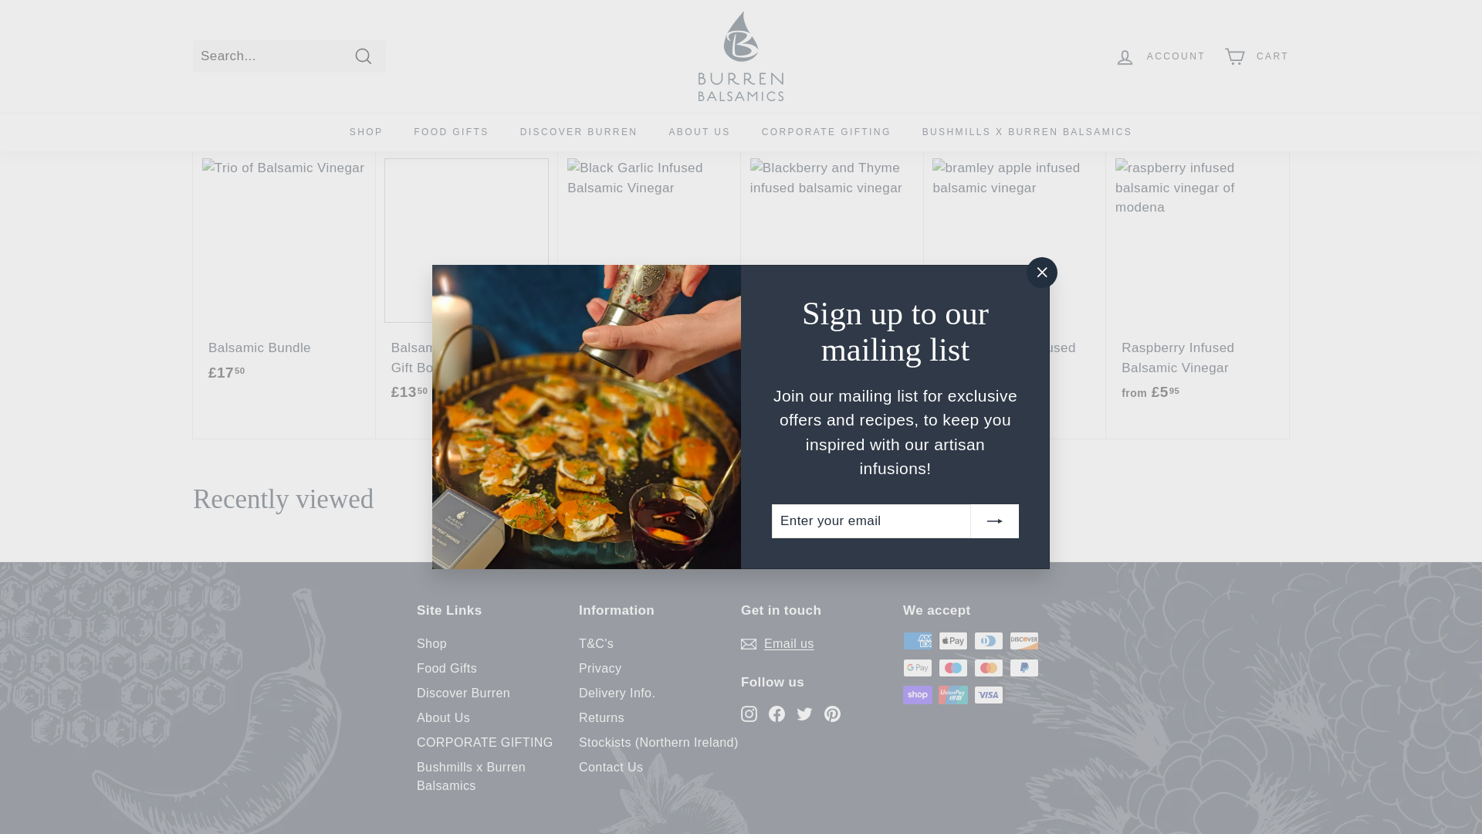 This screenshot has width=1482, height=834. I want to click on Maestro, so click(952, 667).